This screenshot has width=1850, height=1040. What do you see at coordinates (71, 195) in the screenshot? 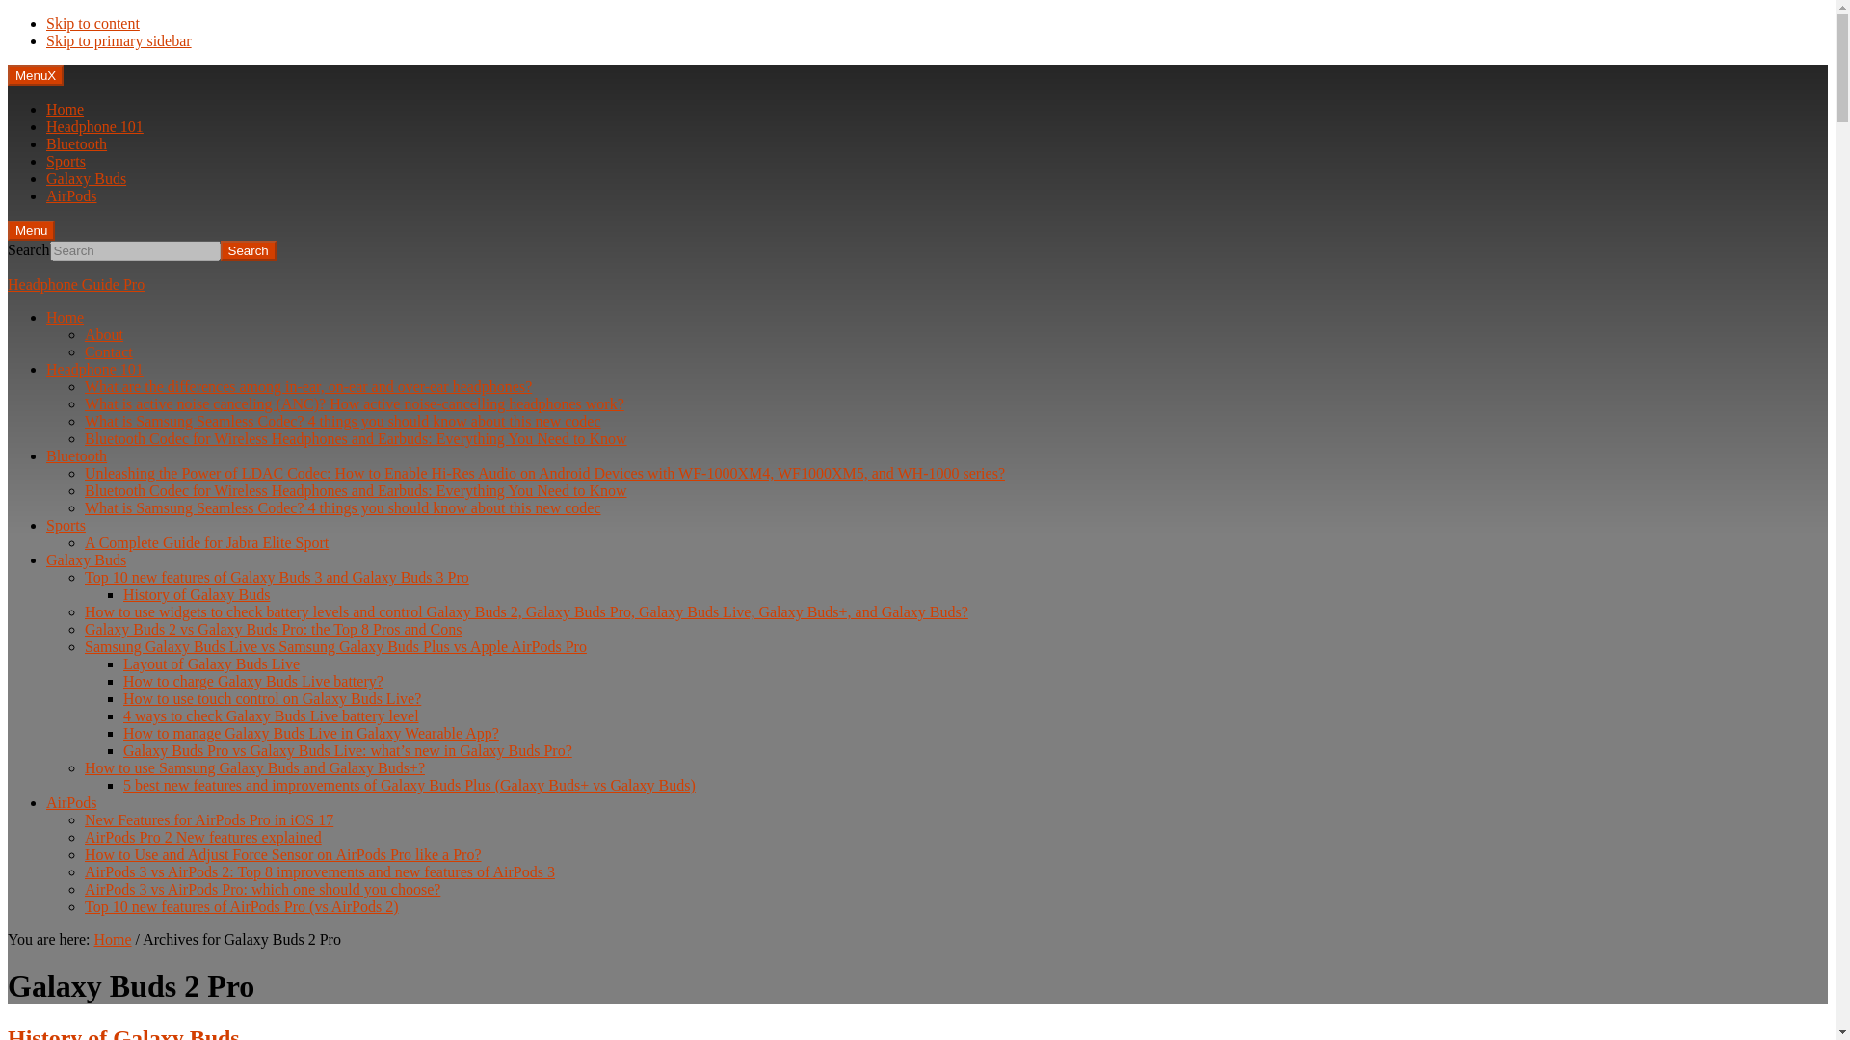
I see `AirPods` at bounding box center [71, 195].